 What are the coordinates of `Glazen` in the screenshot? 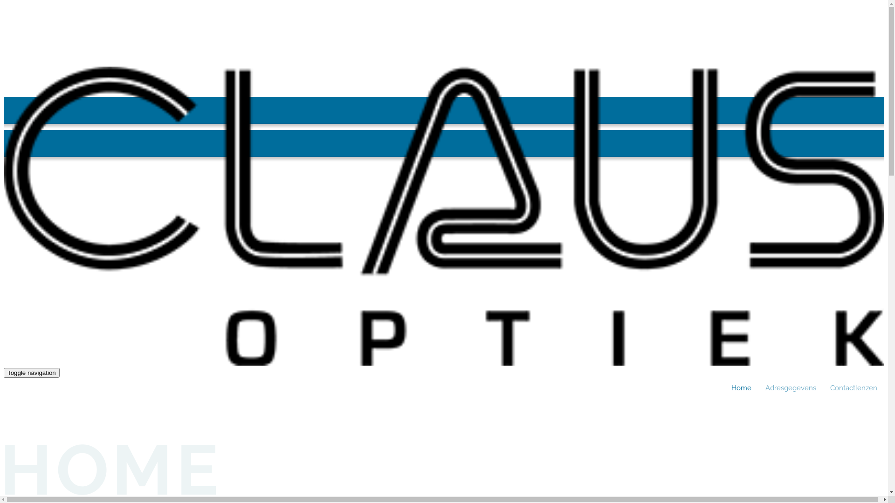 It's located at (41, 449).